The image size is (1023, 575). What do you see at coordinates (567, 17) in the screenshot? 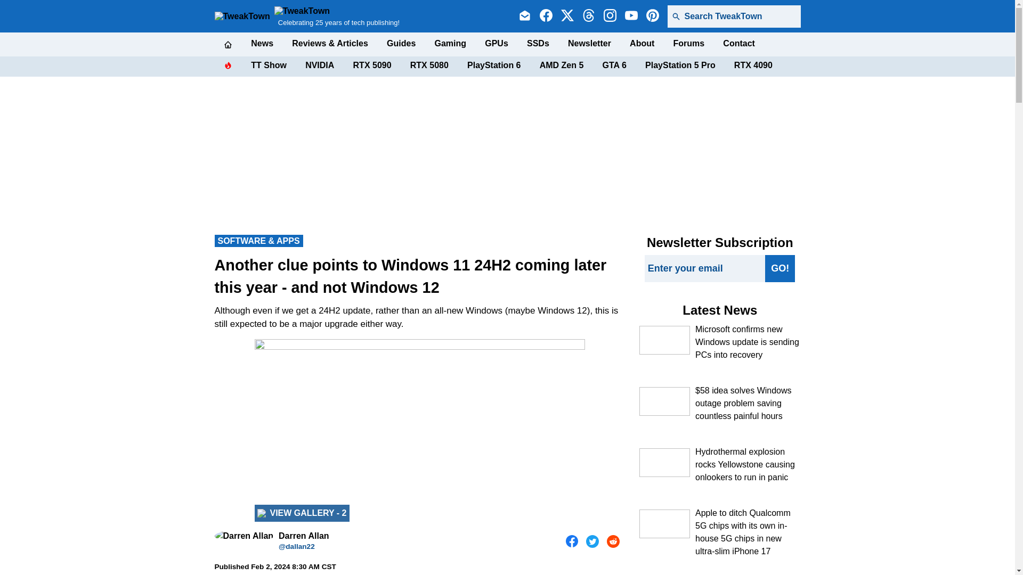
I see `Follow us on X` at bounding box center [567, 17].